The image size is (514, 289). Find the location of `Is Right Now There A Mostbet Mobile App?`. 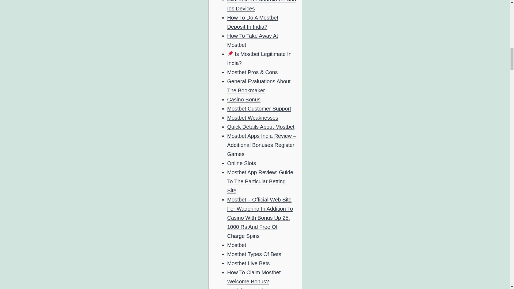

Is Right Now There A Mostbet Mobile App? is located at coordinates (252, 288).